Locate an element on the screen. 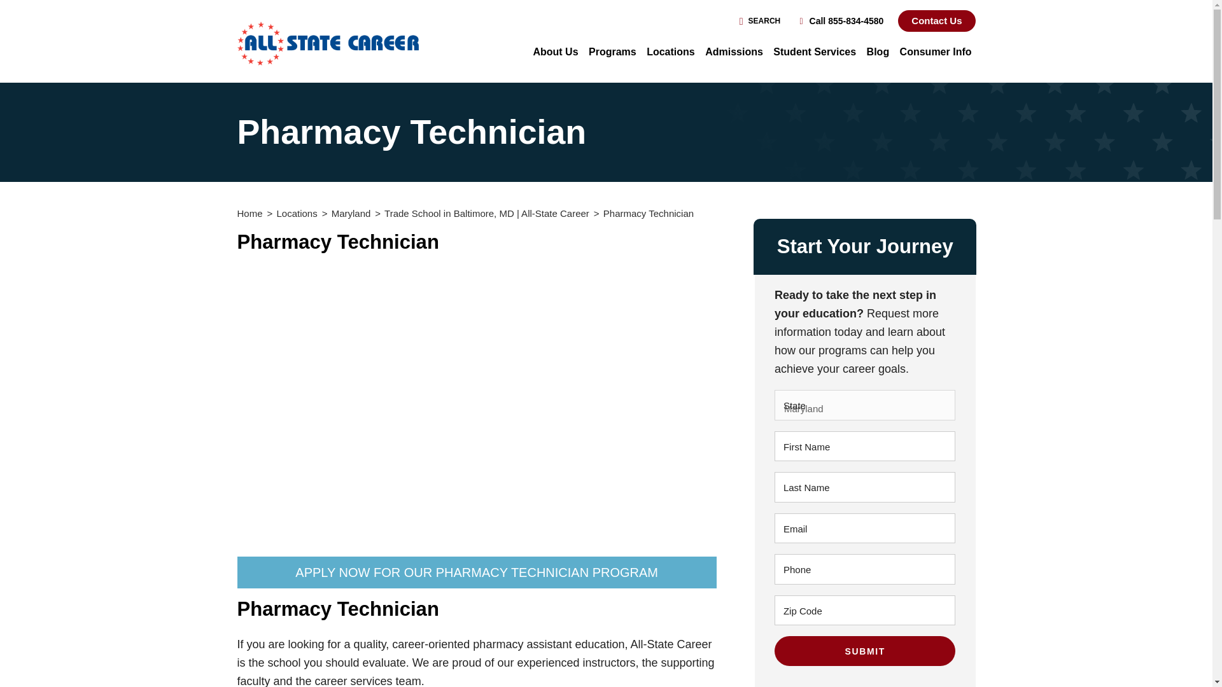 Image resolution: width=1222 pixels, height=687 pixels. Programs is located at coordinates (612, 52).